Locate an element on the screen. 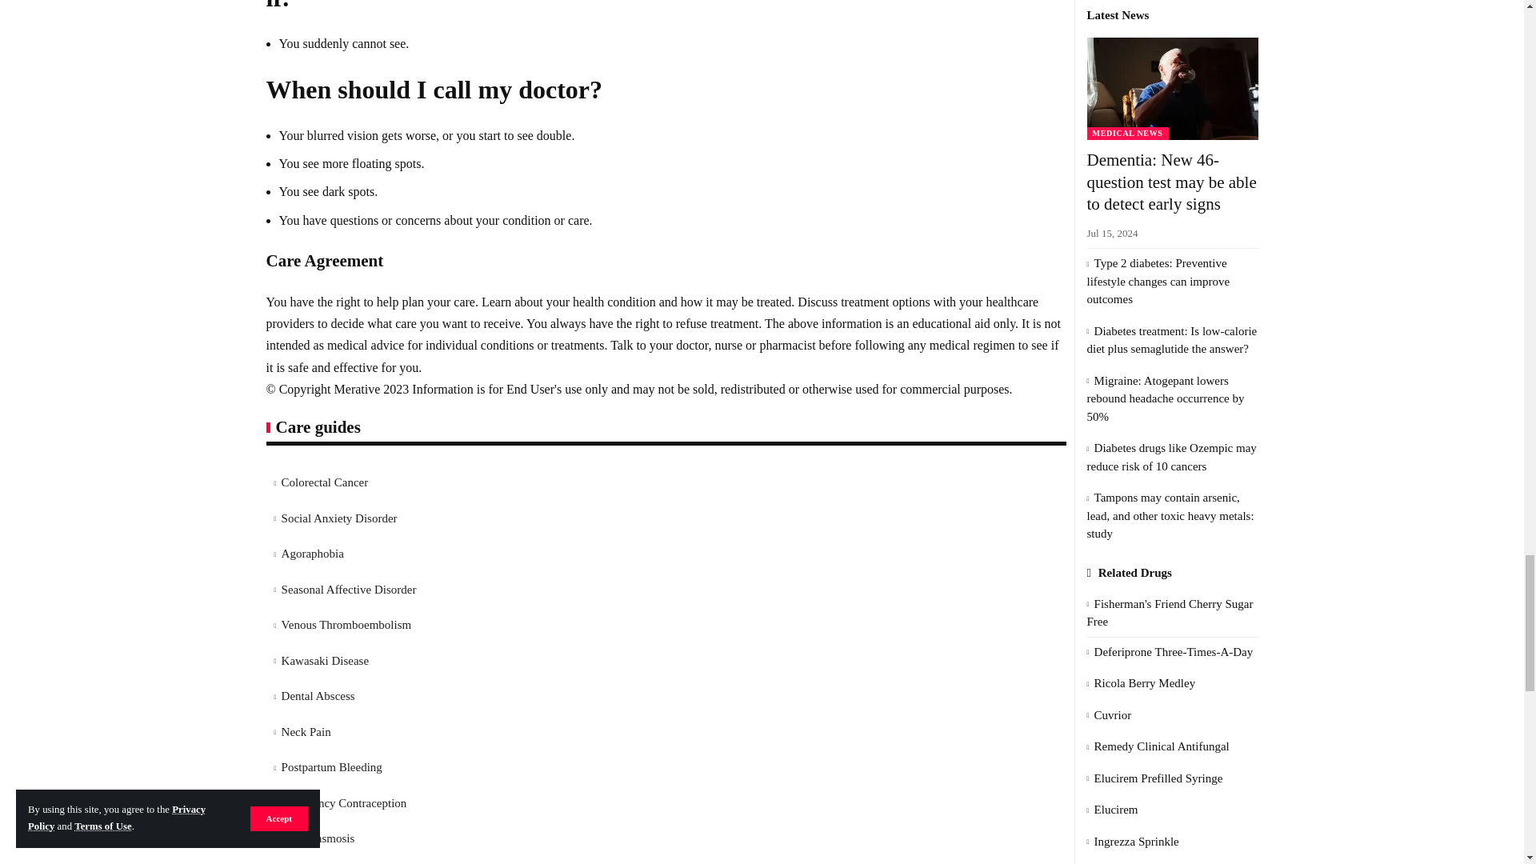 The height and width of the screenshot is (864, 1536). Social Anxiety Disorder is located at coordinates (339, 518).